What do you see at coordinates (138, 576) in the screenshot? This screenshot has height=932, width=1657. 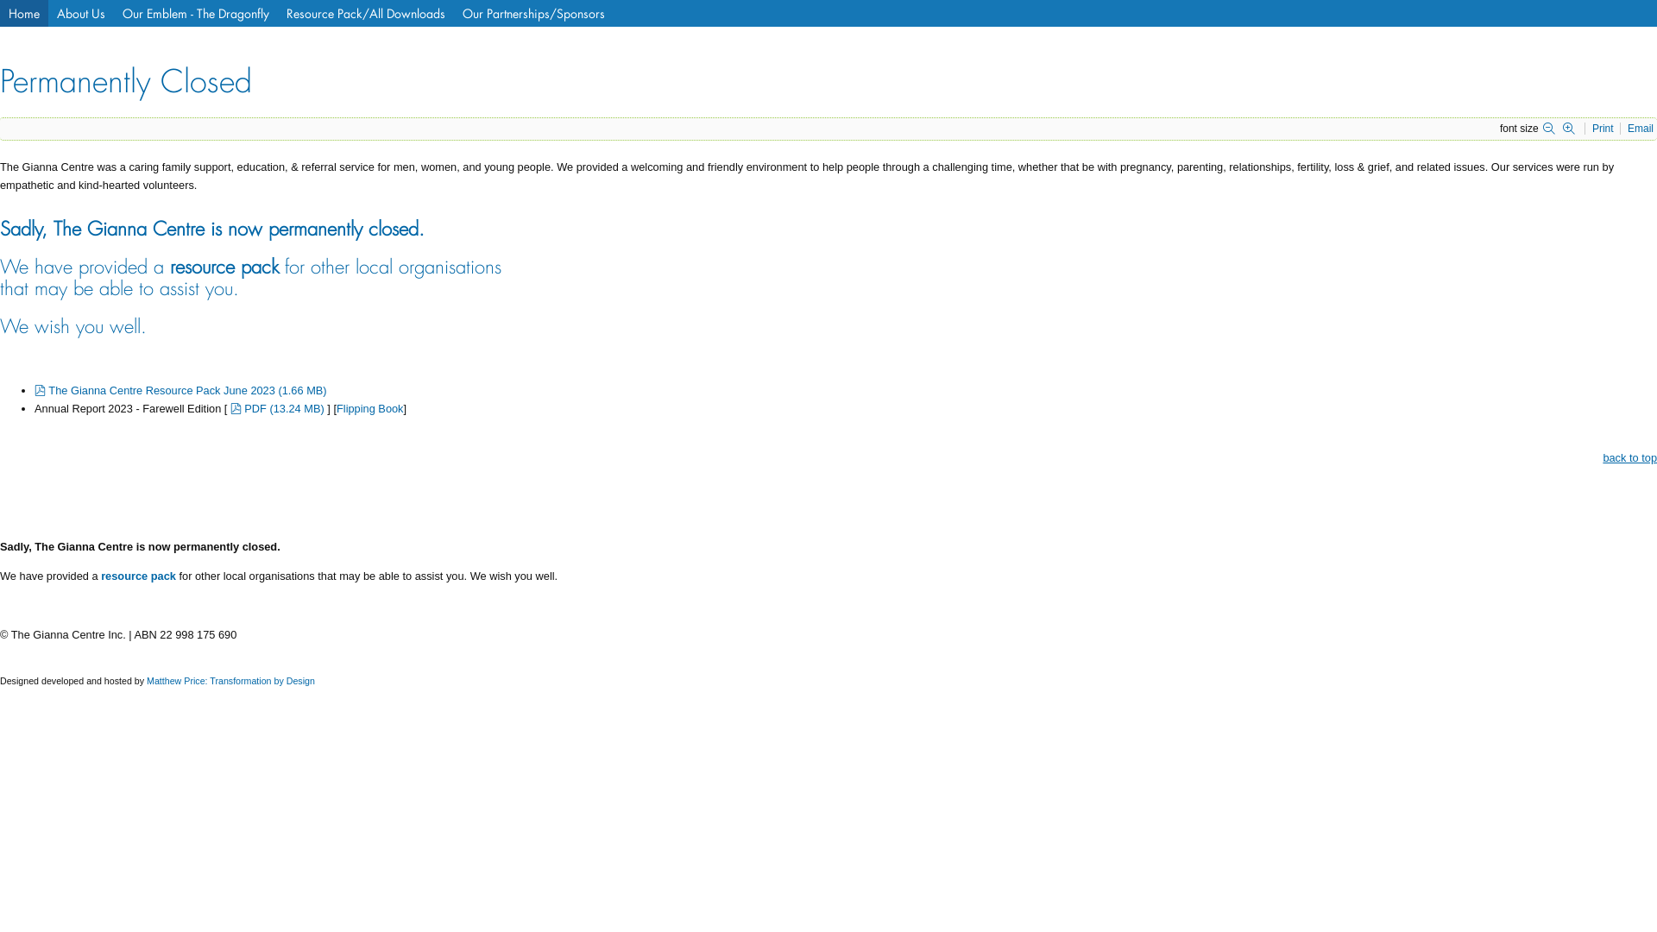 I see `resource pack` at bounding box center [138, 576].